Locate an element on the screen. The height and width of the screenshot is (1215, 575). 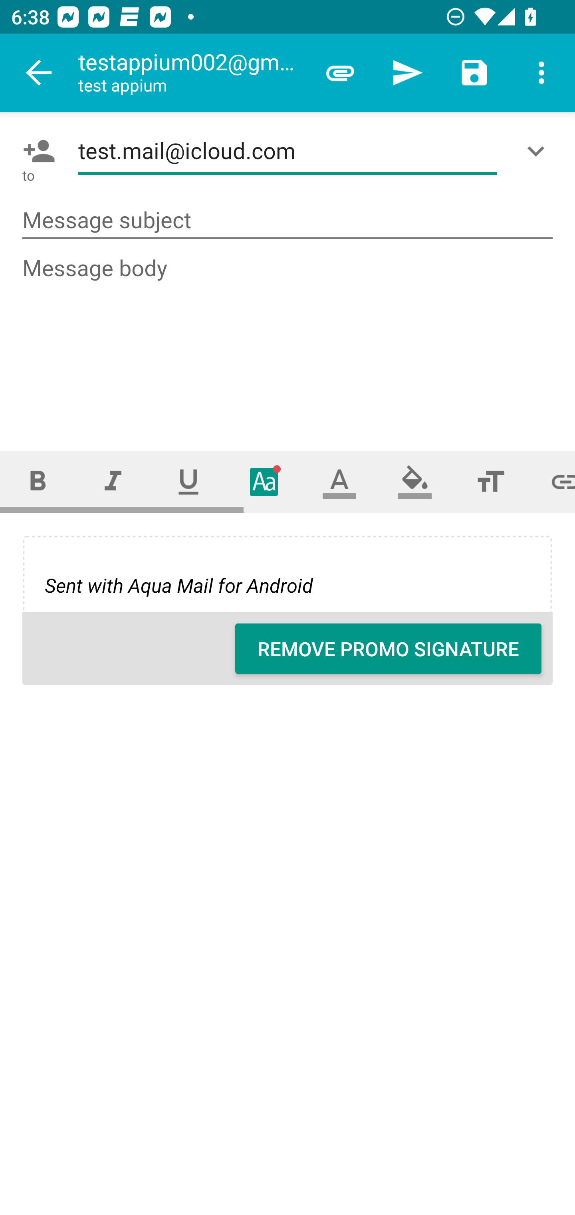
More options is located at coordinates (541, 73).